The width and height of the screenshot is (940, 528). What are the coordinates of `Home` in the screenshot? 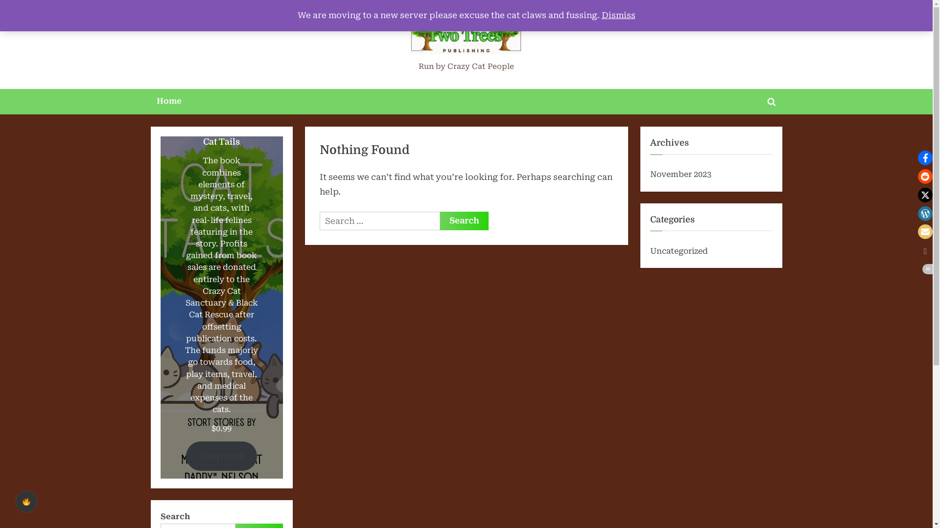 It's located at (169, 102).